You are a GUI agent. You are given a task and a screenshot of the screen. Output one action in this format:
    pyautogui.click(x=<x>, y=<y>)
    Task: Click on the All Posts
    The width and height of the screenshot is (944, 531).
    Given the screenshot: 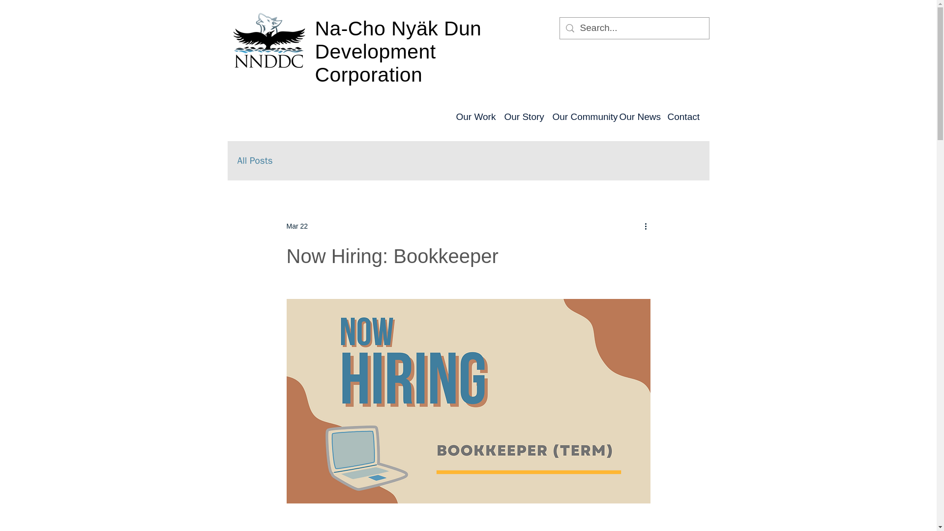 What is the action you would take?
    pyautogui.click(x=255, y=161)
    